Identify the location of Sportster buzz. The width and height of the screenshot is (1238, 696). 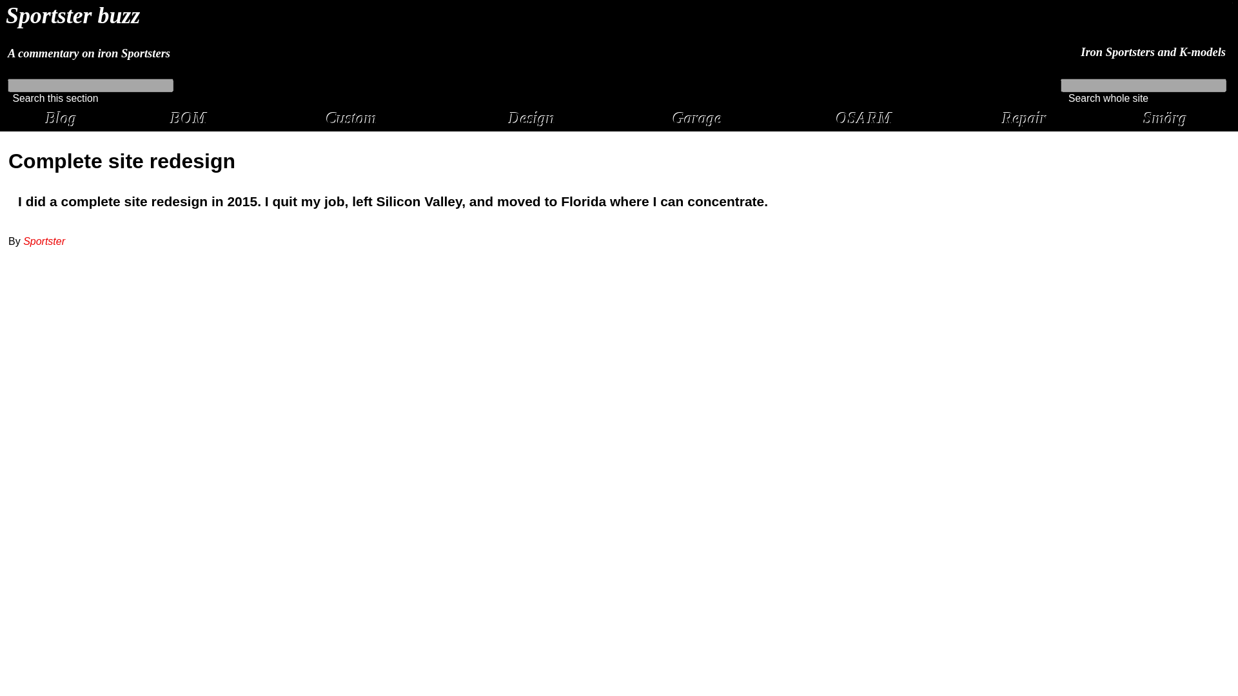
(72, 15).